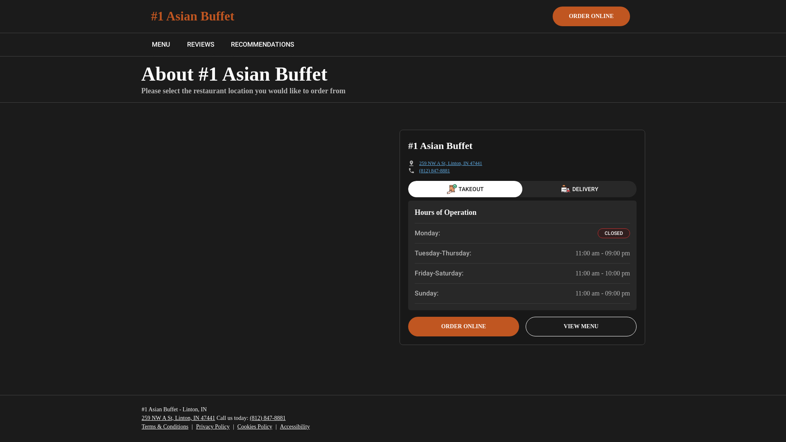 The height and width of the screenshot is (442, 786). I want to click on Terms & Conditions, so click(165, 426).